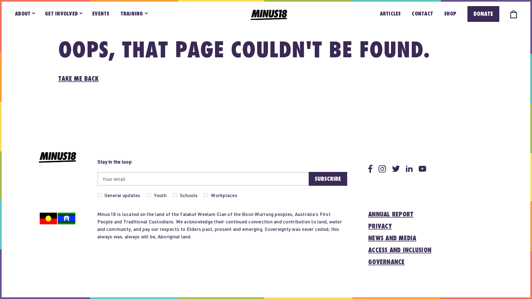 This screenshot has height=299, width=532. What do you see at coordinates (450, 14) in the screenshot?
I see `SHOP` at bounding box center [450, 14].